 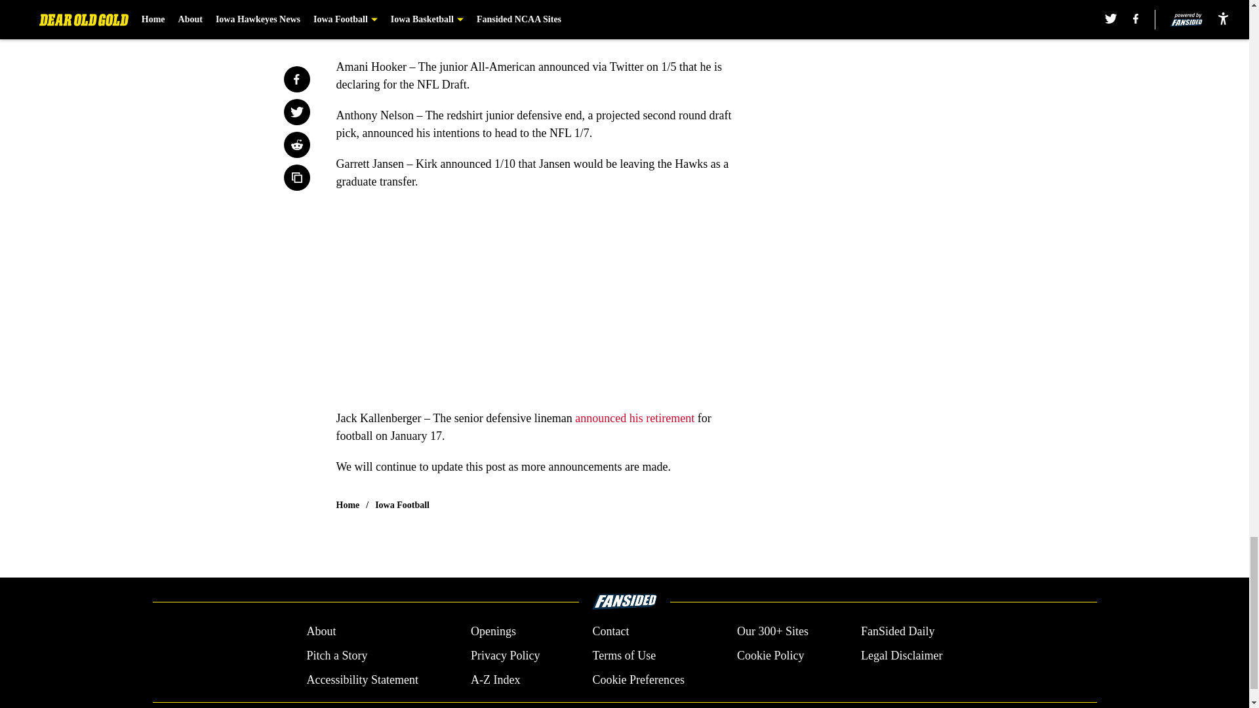 What do you see at coordinates (505, 656) in the screenshot?
I see `Privacy Policy` at bounding box center [505, 656].